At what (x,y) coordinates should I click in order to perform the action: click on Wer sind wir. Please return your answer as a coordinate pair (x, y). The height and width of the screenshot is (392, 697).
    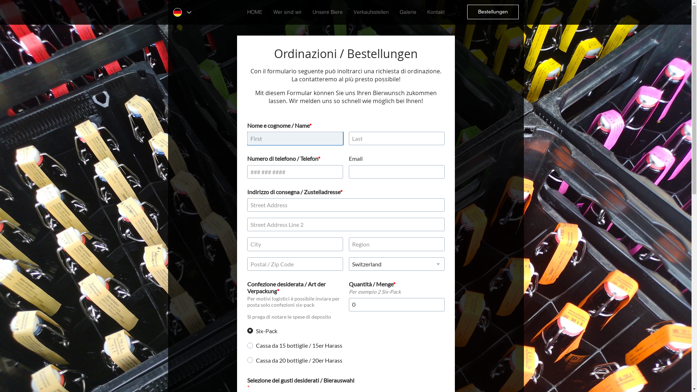
    Looking at the image, I should click on (288, 12).